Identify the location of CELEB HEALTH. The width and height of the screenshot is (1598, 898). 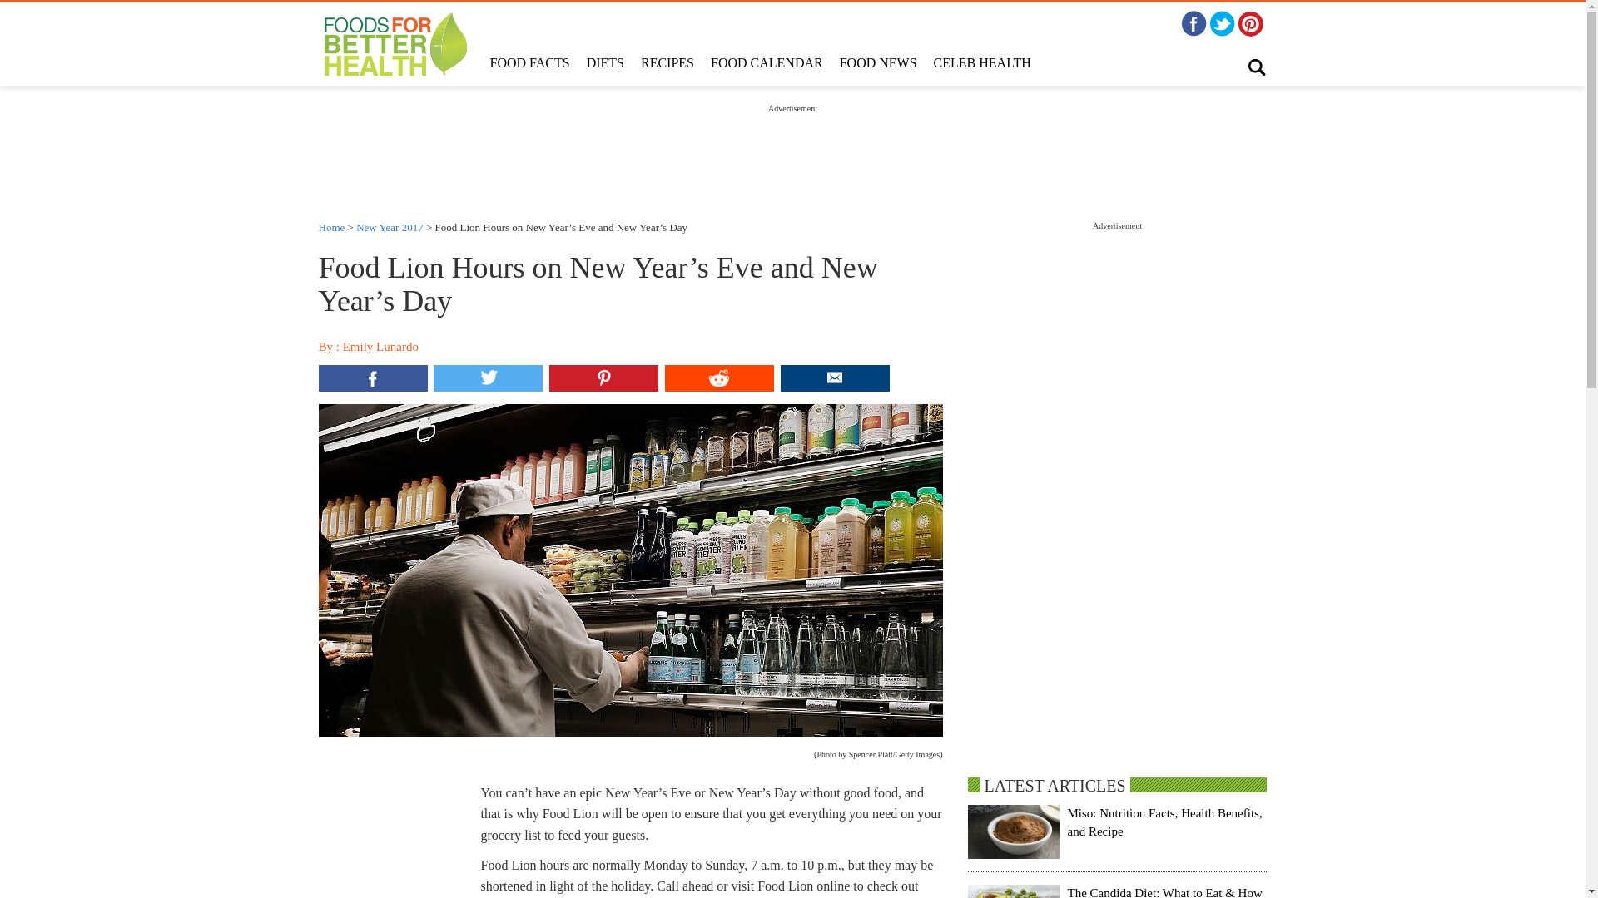
(982, 63).